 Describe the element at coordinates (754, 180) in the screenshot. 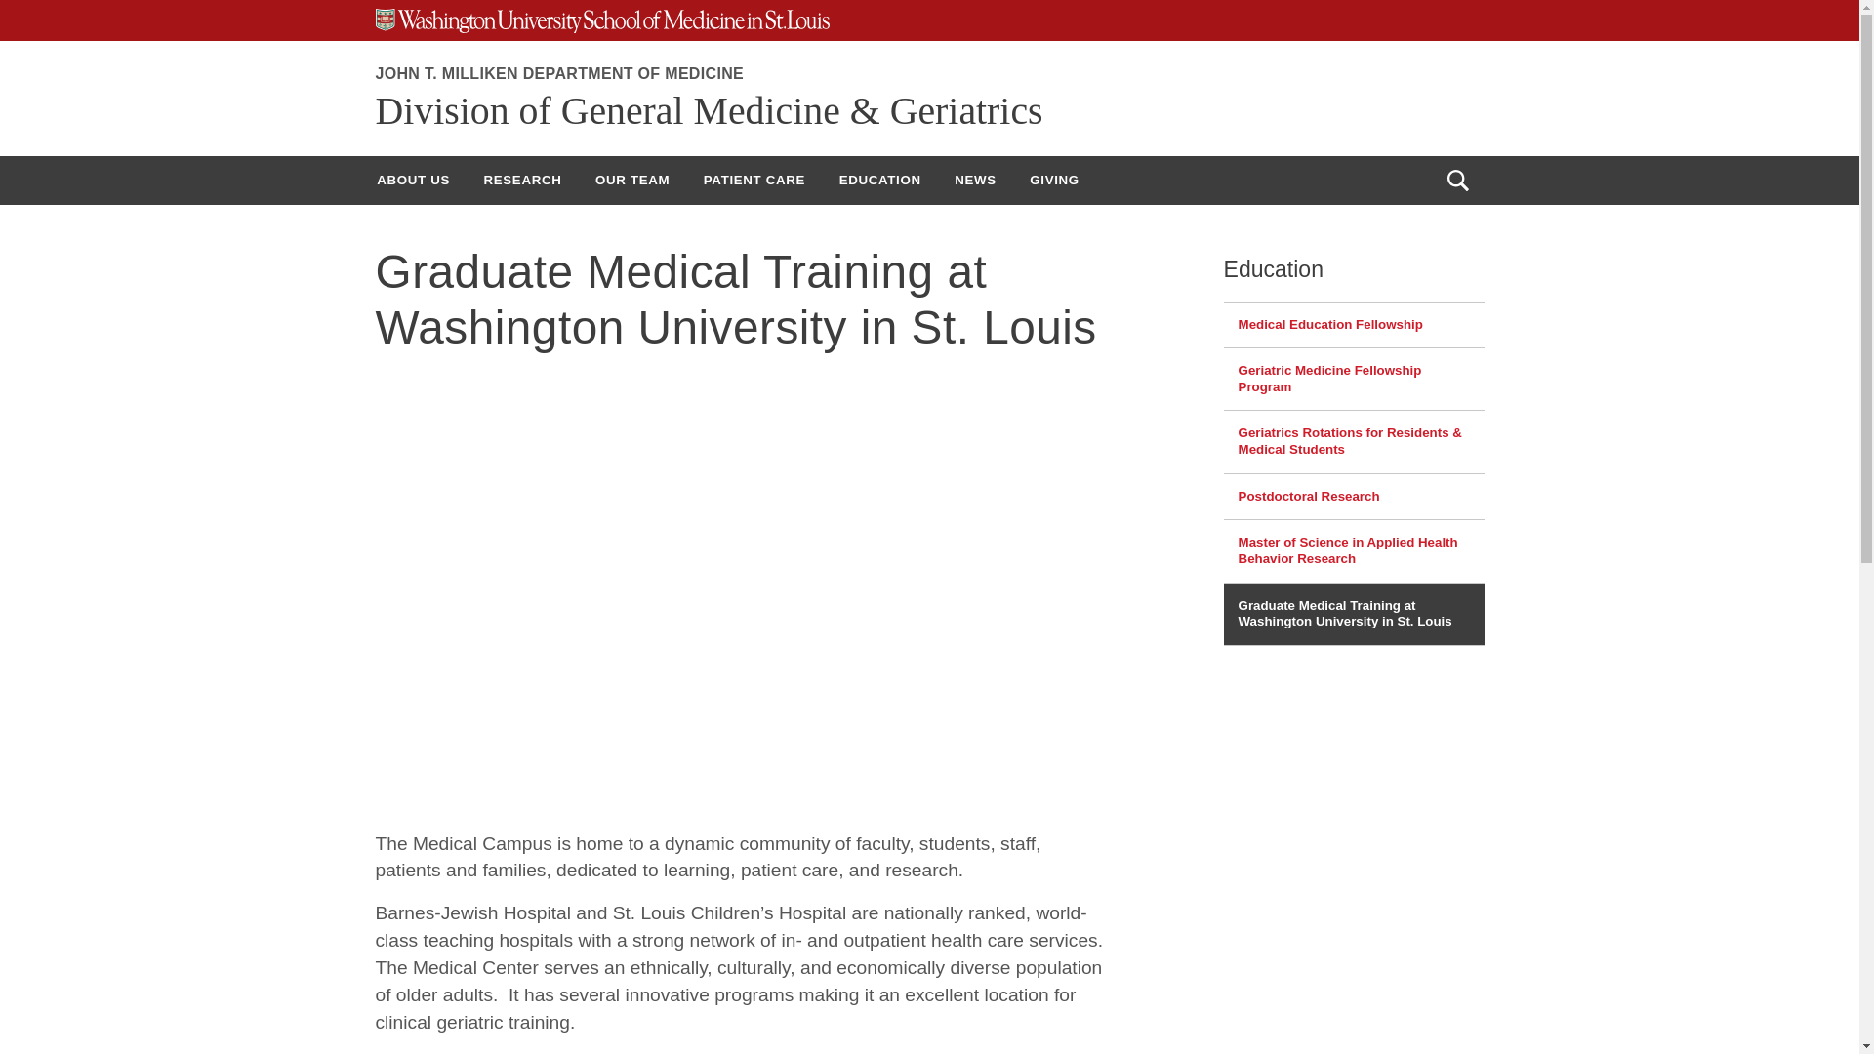

I see `PATIENT CARE` at that location.